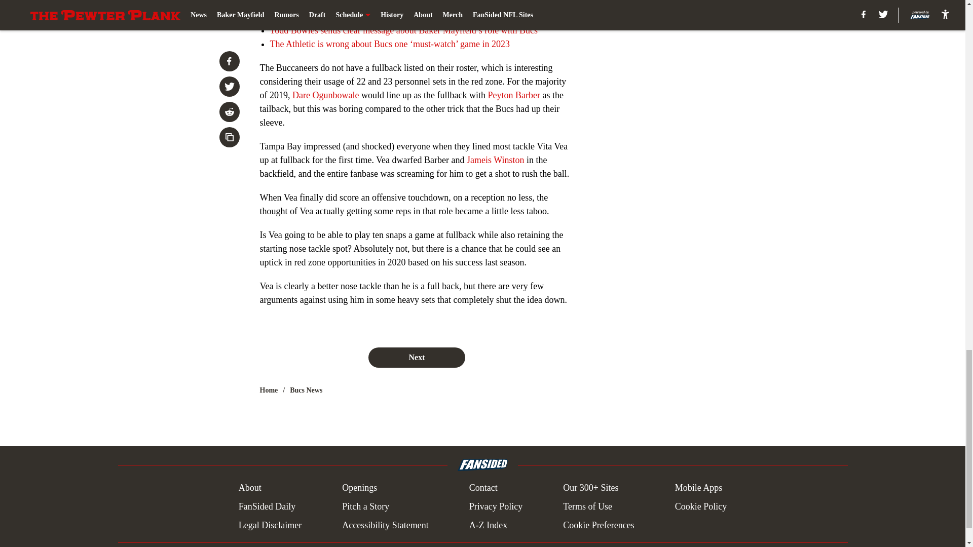  I want to click on Dare Ogunbowale, so click(325, 95).